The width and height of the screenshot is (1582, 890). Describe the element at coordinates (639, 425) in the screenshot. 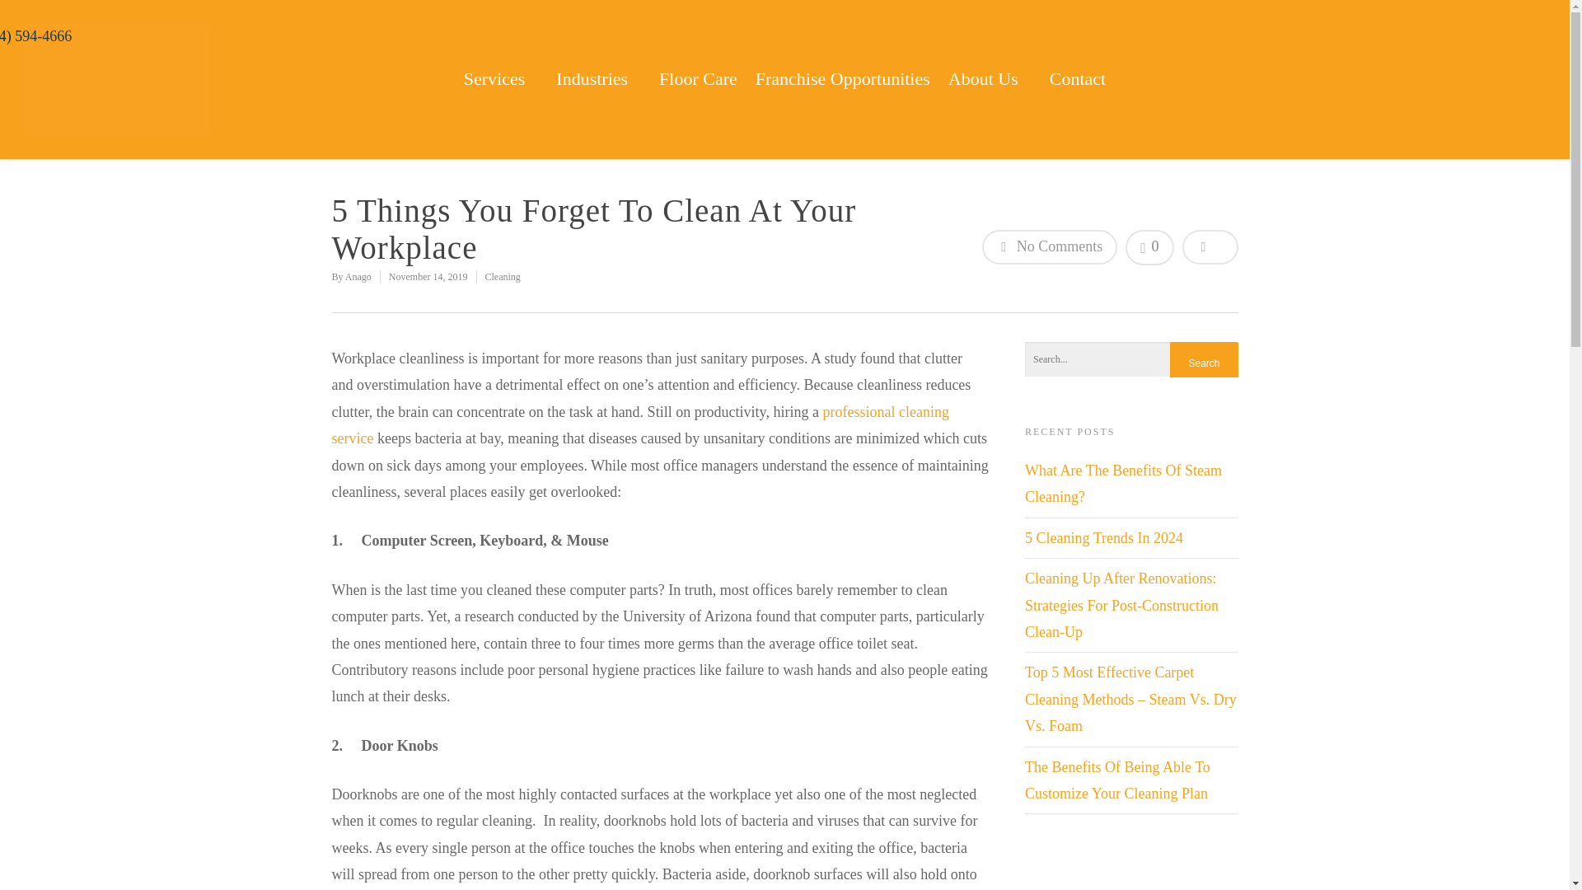

I see `professional cleaning service` at that location.